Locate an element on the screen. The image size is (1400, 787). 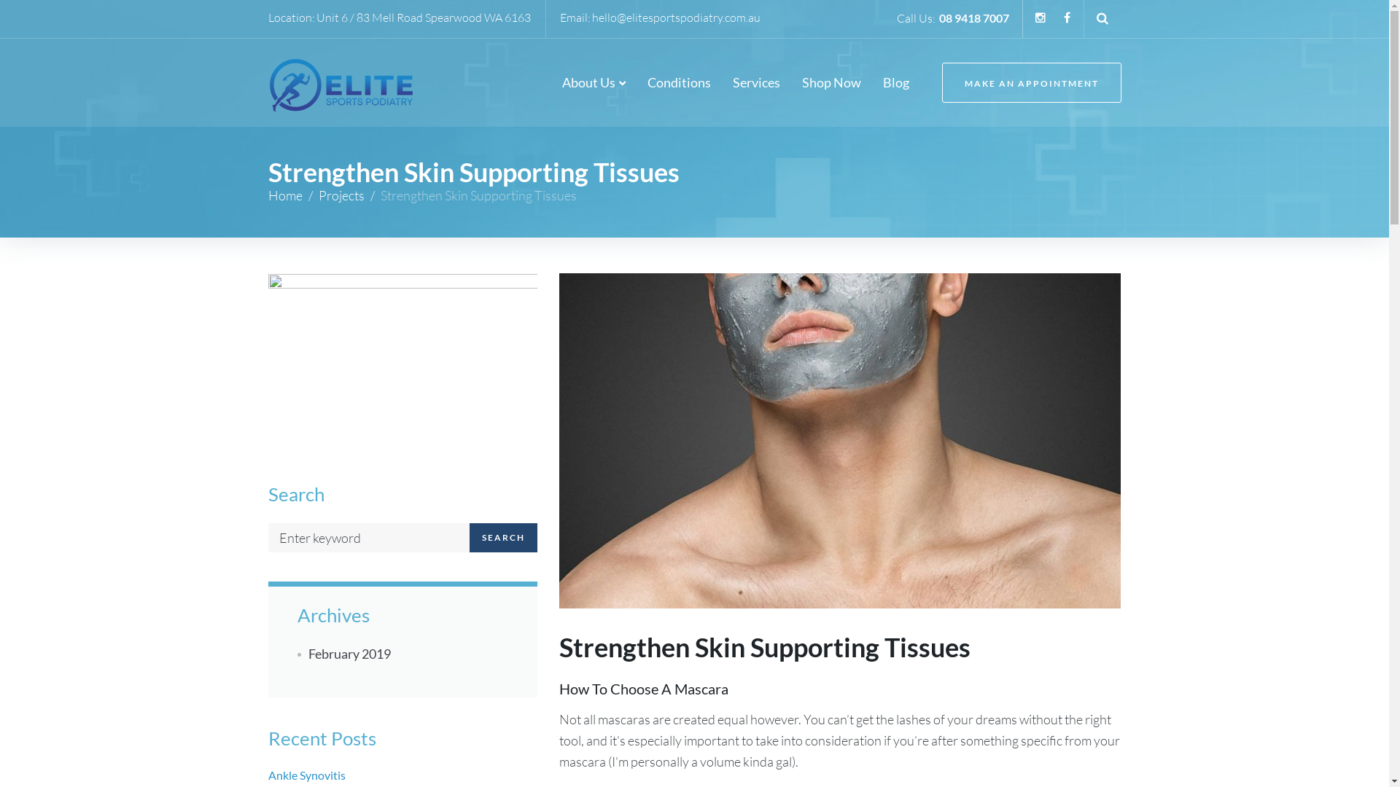
Shop Now is located at coordinates (831, 83).